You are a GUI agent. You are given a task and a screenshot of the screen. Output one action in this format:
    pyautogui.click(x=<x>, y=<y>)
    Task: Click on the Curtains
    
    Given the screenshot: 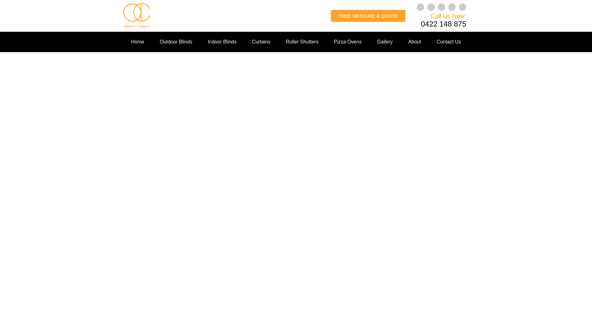 What is the action you would take?
    pyautogui.click(x=261, y=42)
    